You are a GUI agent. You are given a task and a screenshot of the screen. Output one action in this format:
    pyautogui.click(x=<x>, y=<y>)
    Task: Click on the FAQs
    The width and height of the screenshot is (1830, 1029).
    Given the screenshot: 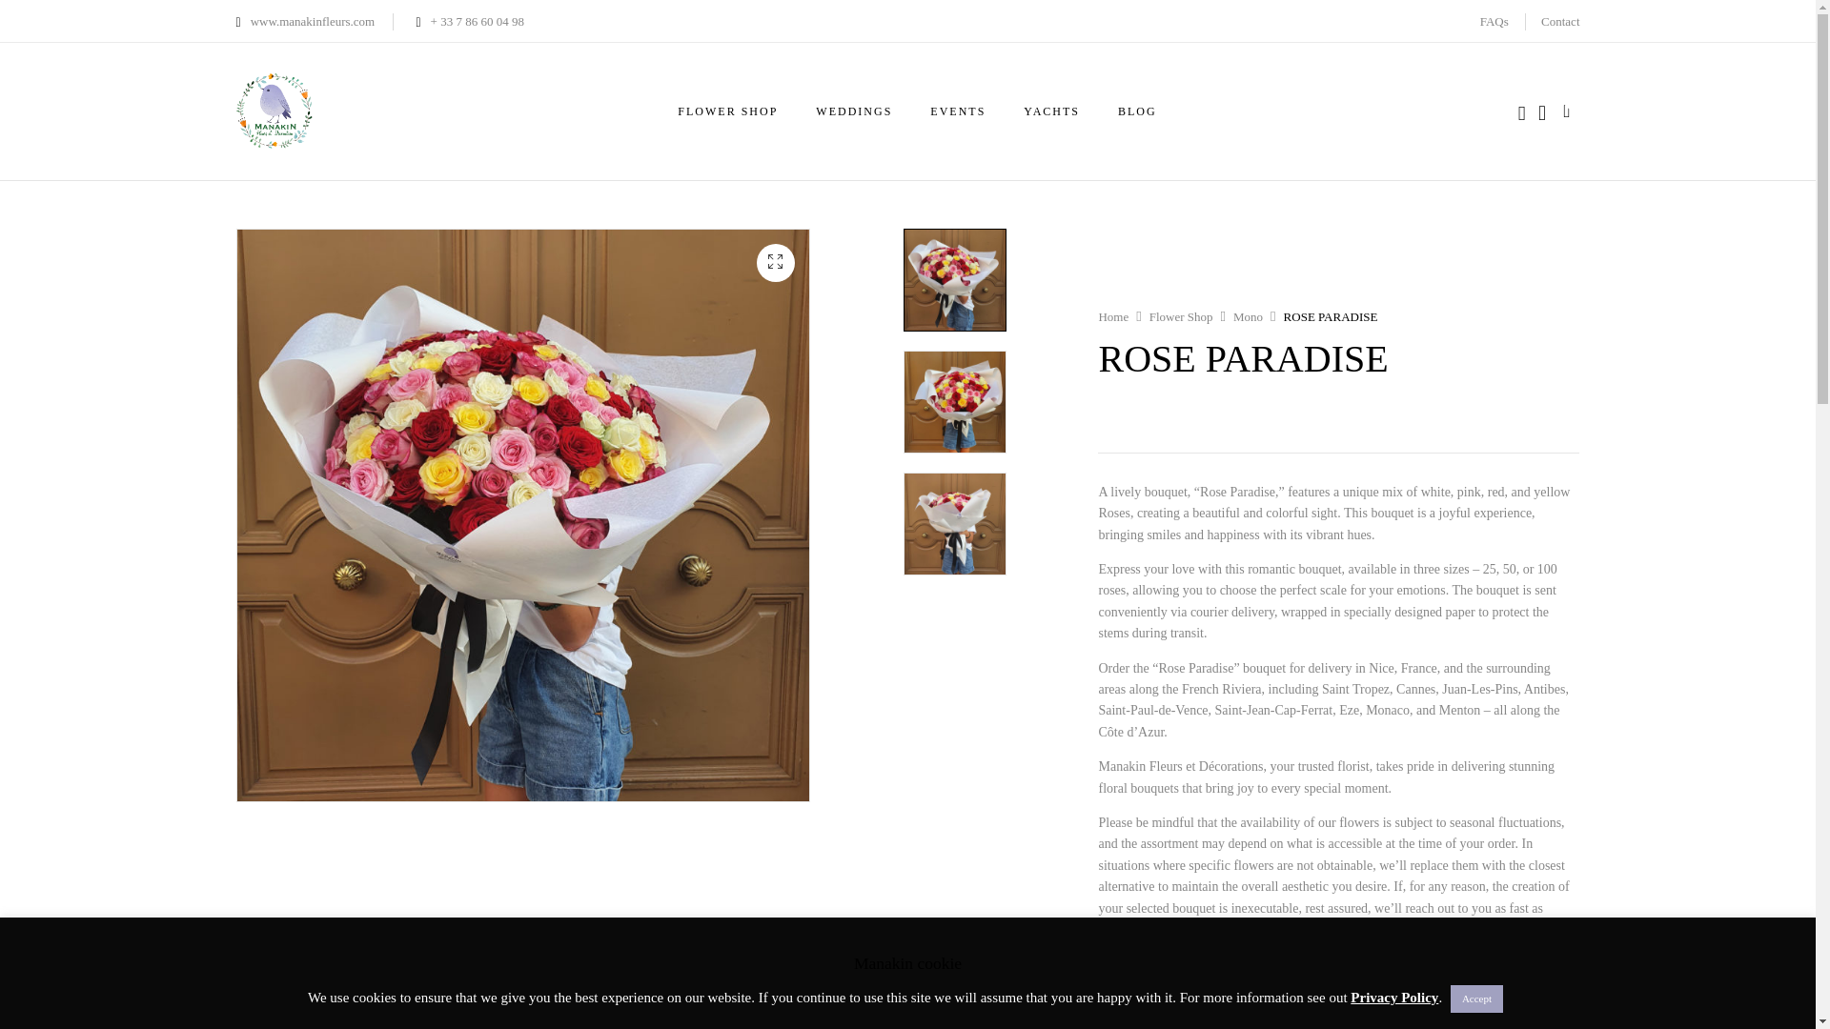 What is the action you would take?
    pyautogui.click(x=1494, y=21)
    